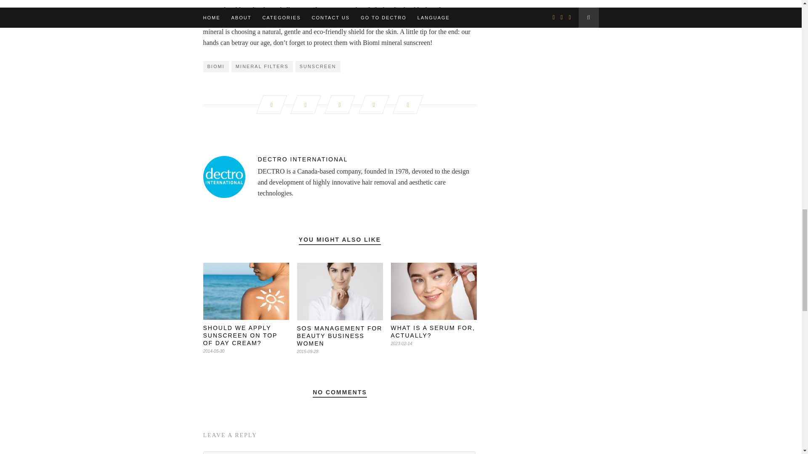 This screenshot has width=808, height=454. What do you see at coordinates (215, 66) in the screenshot?
I see `BIOMI` at bounding box center [215, 66].